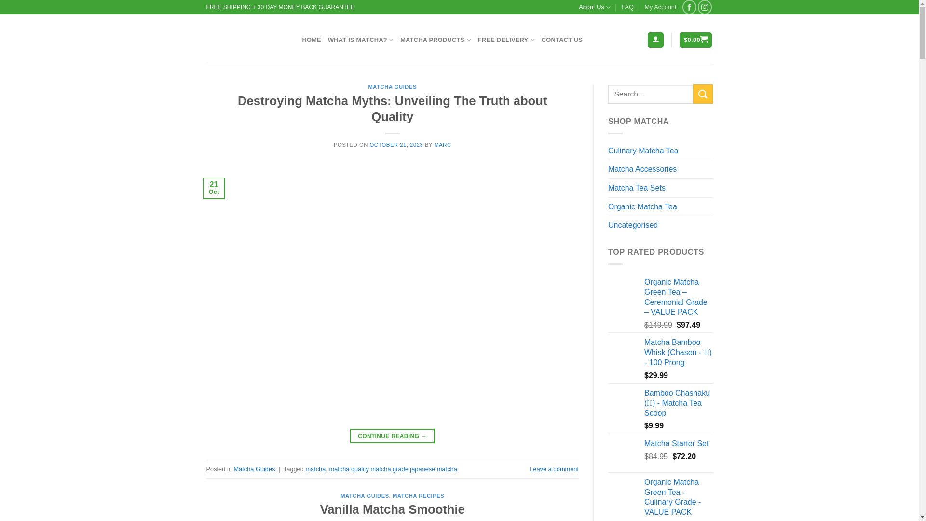 The width and height of the screenshot is (926, 521). I want to click on OCTOBER 21, 2023, so click(396, 145).